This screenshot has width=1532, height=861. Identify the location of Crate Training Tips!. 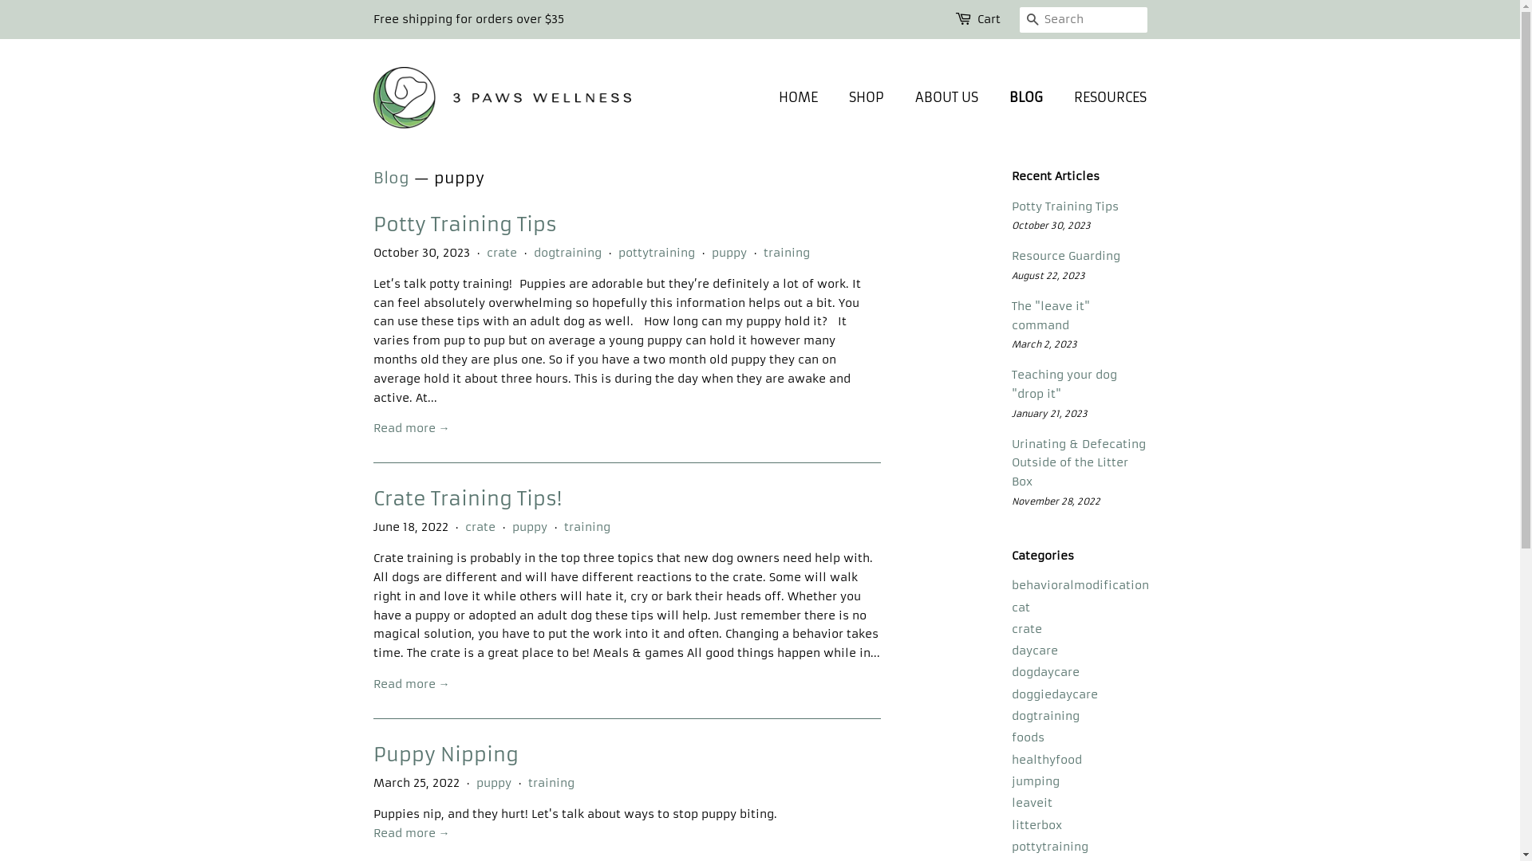
(468, 499).